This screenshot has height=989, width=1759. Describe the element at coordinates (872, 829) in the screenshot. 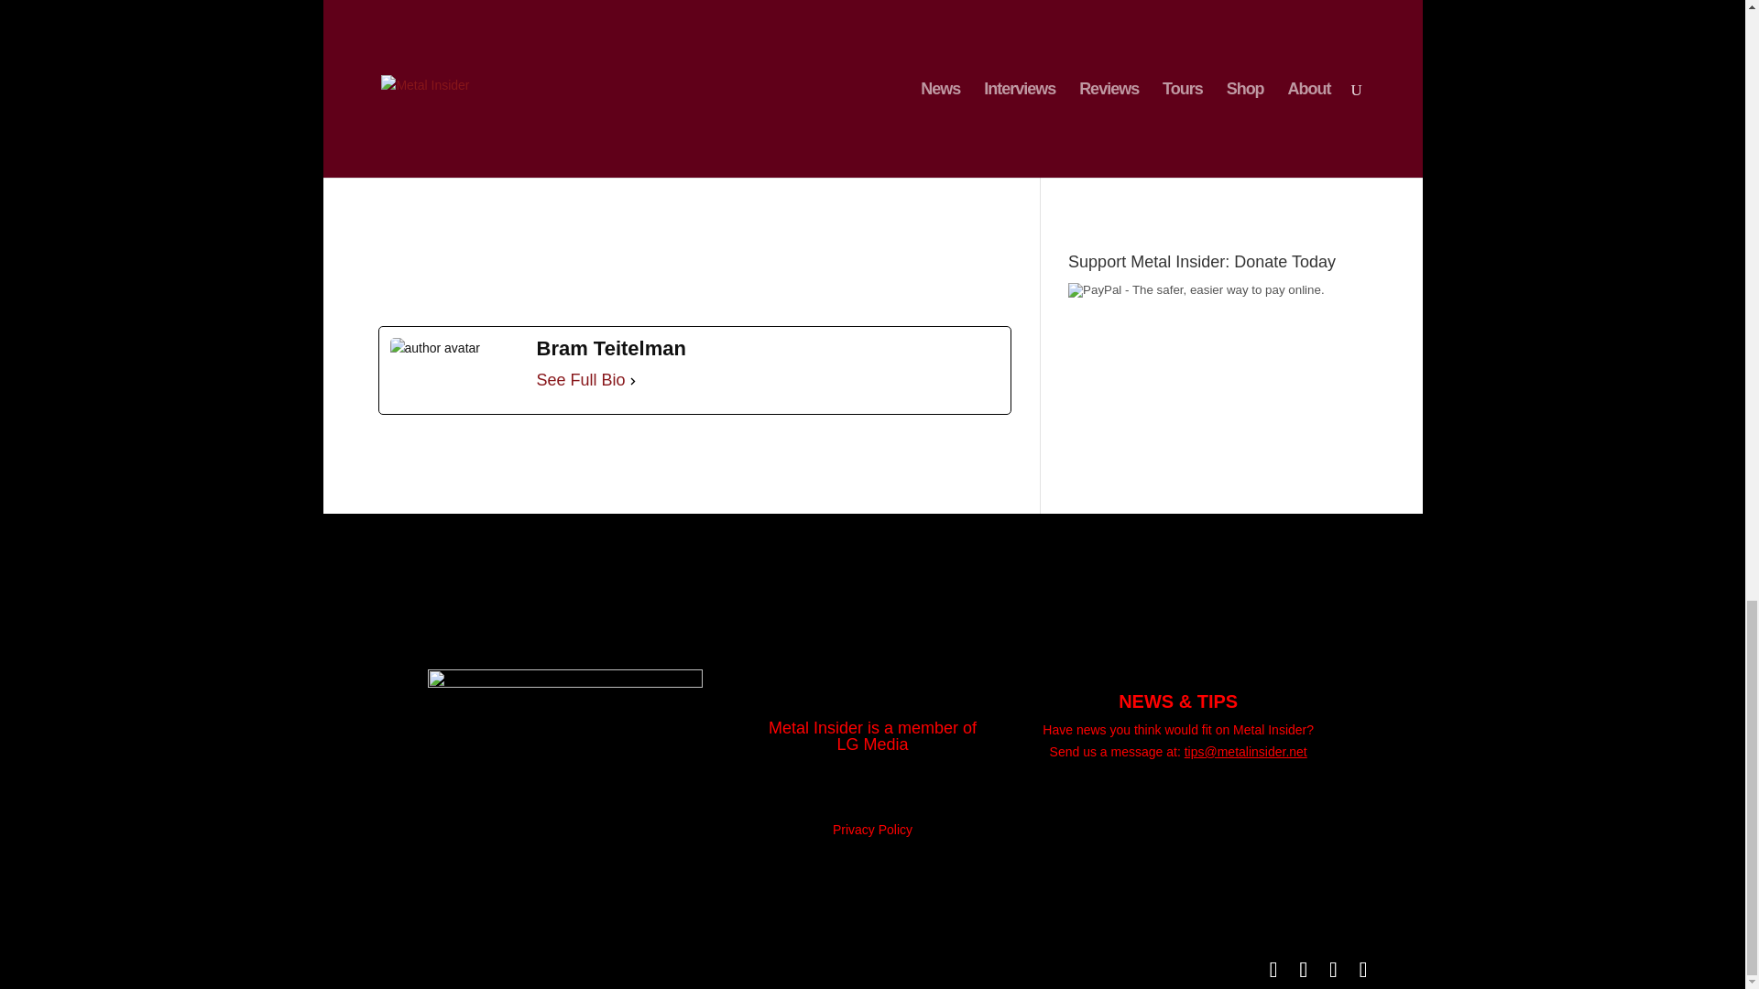

I see `Privacy Policy` at that location.